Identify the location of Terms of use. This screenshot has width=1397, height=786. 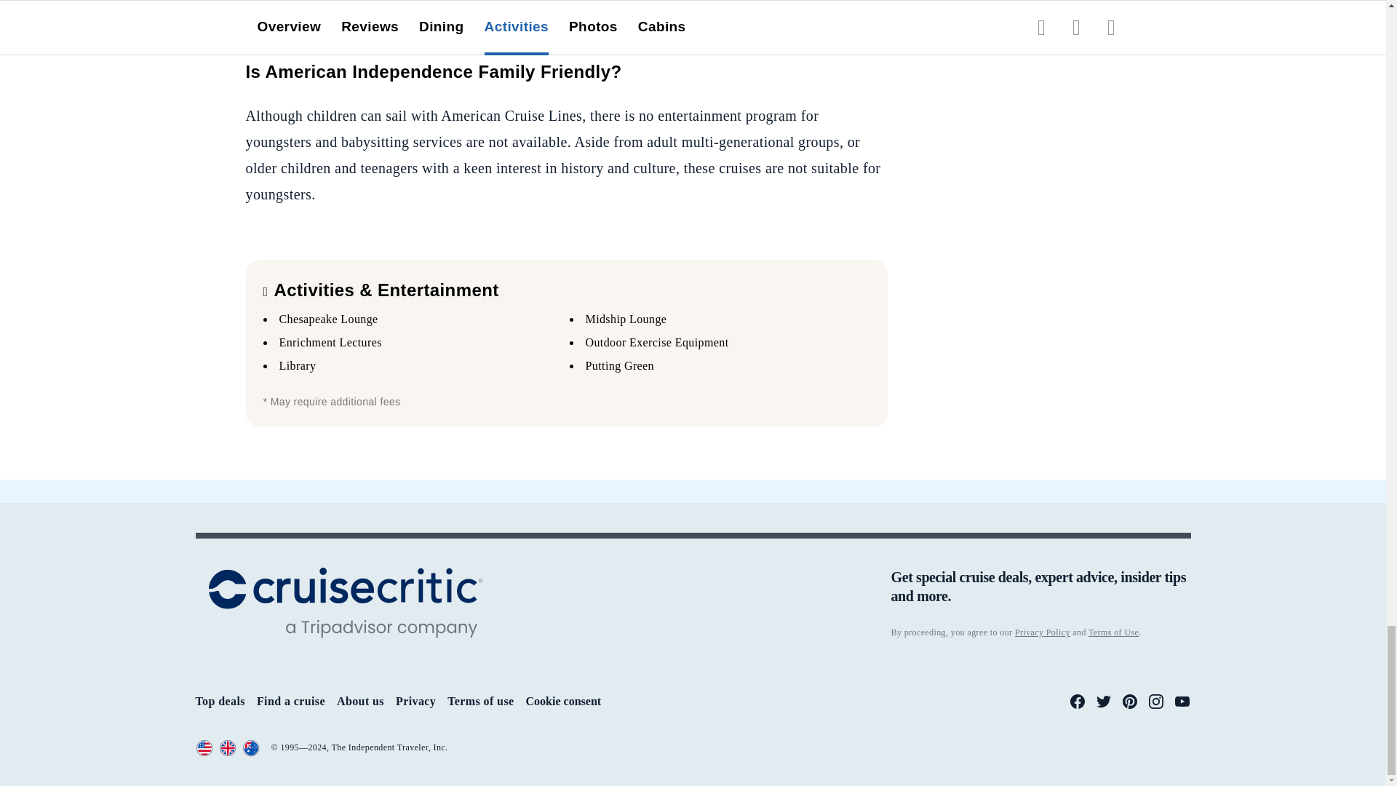
(480, 701).